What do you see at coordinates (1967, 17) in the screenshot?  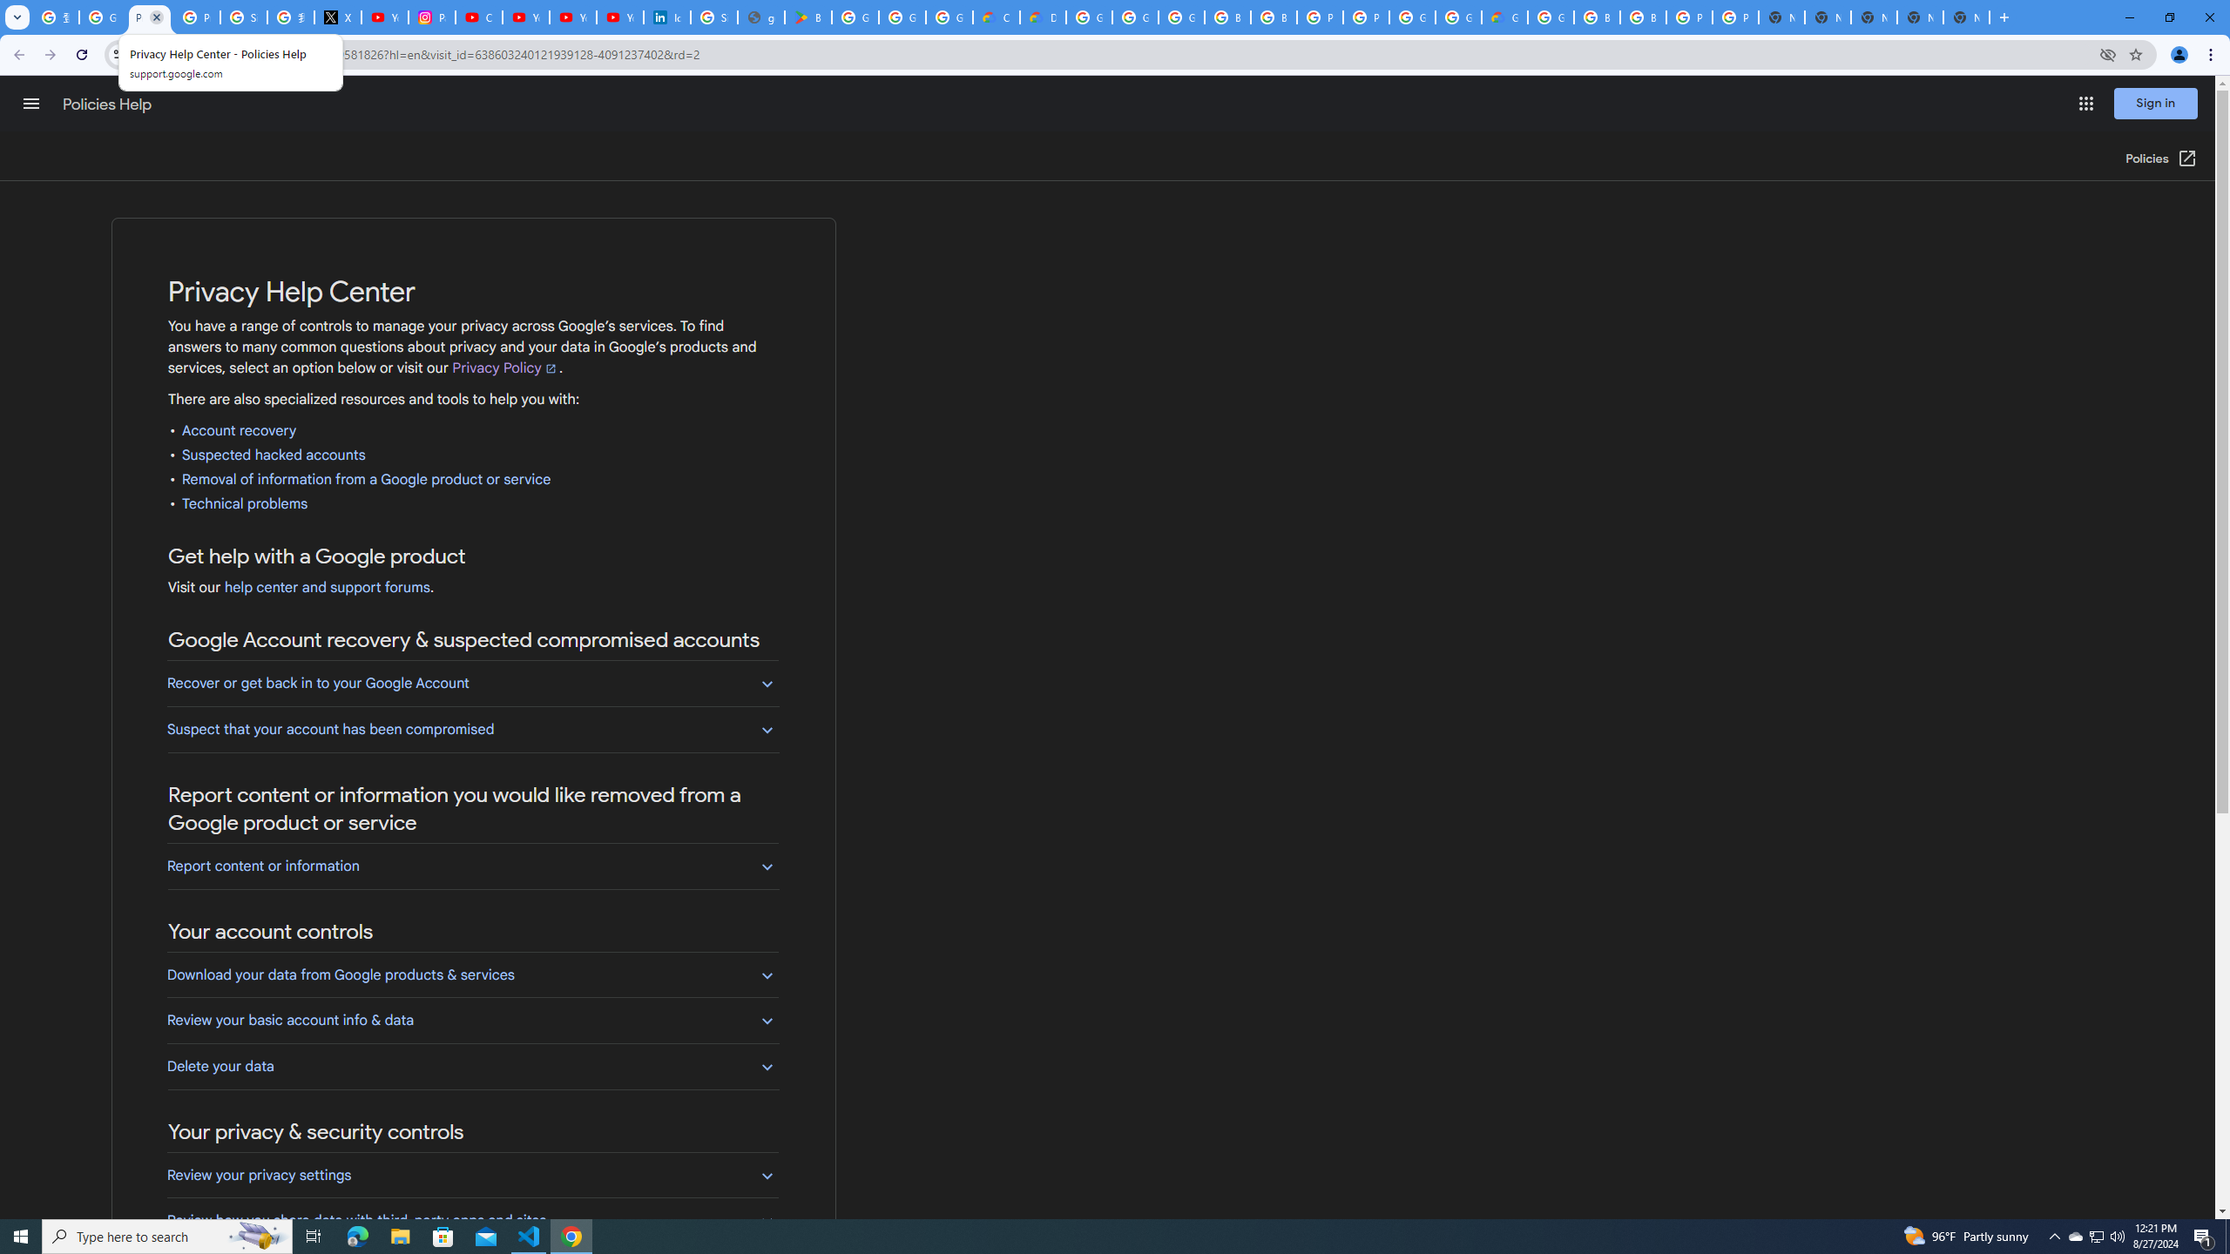 I see `New Tab` at bounding box center [1967, 17].